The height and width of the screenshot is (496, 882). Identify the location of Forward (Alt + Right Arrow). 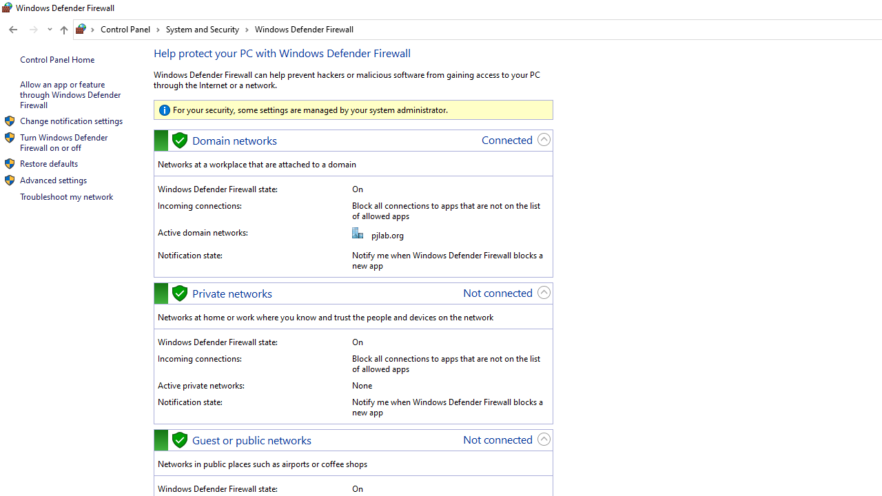
(34, 30).